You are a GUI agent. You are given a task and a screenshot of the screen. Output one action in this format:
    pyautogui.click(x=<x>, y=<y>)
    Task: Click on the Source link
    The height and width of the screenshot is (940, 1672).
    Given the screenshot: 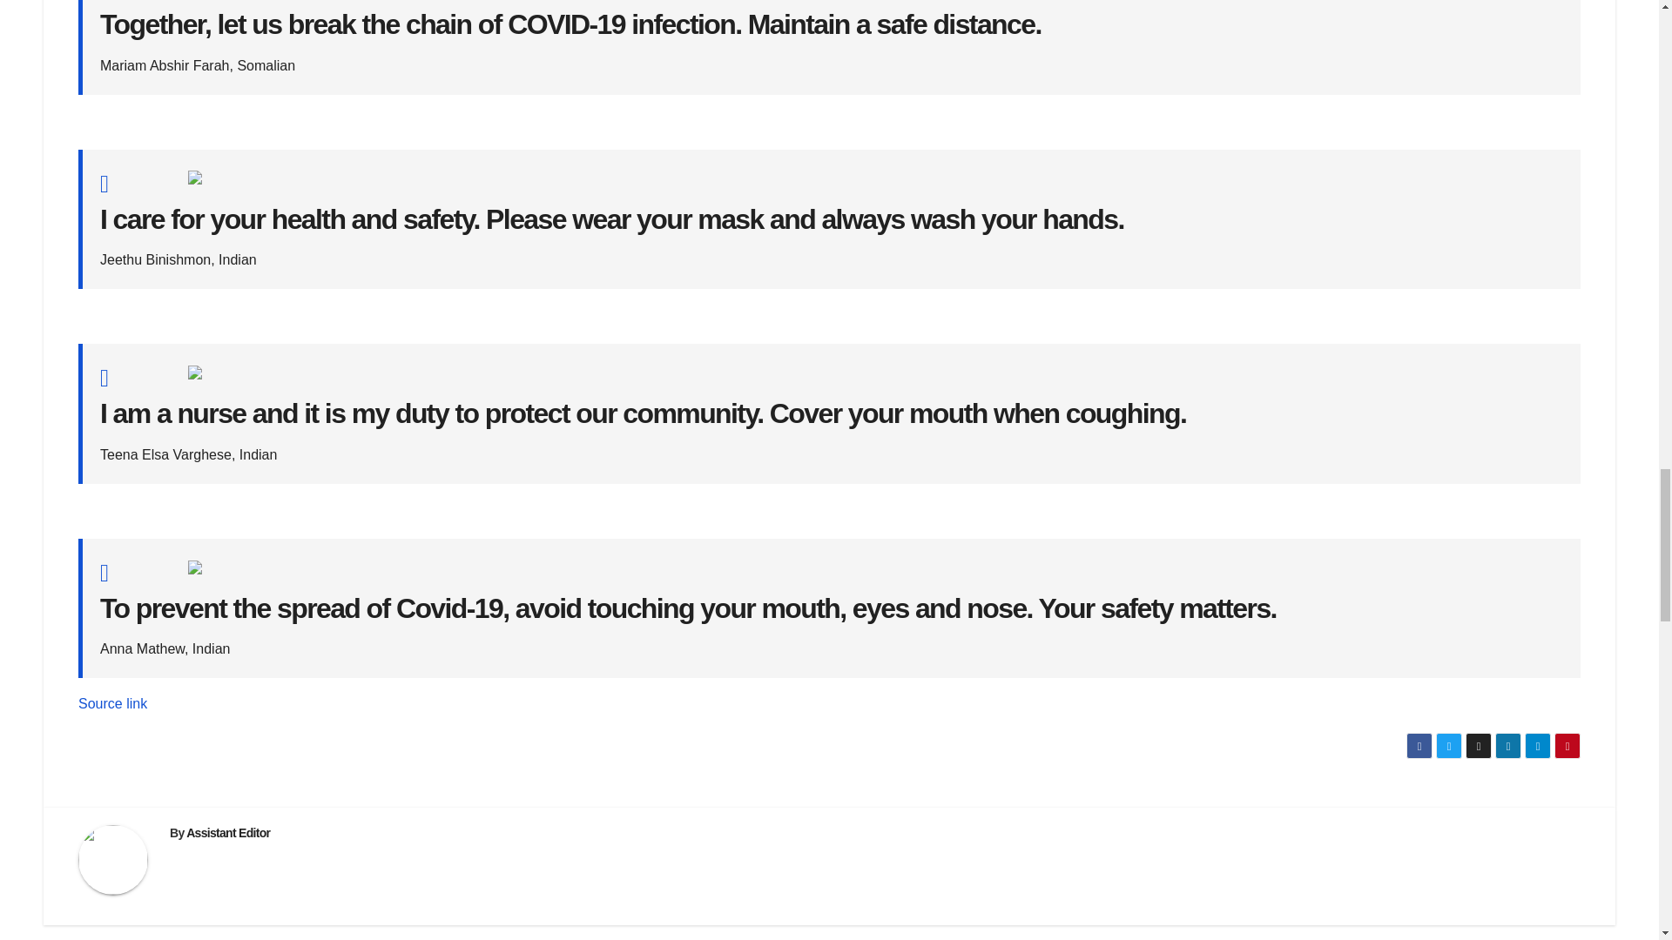 What is the action you would take?
    pyautogui.click(x=112, y=703)
    